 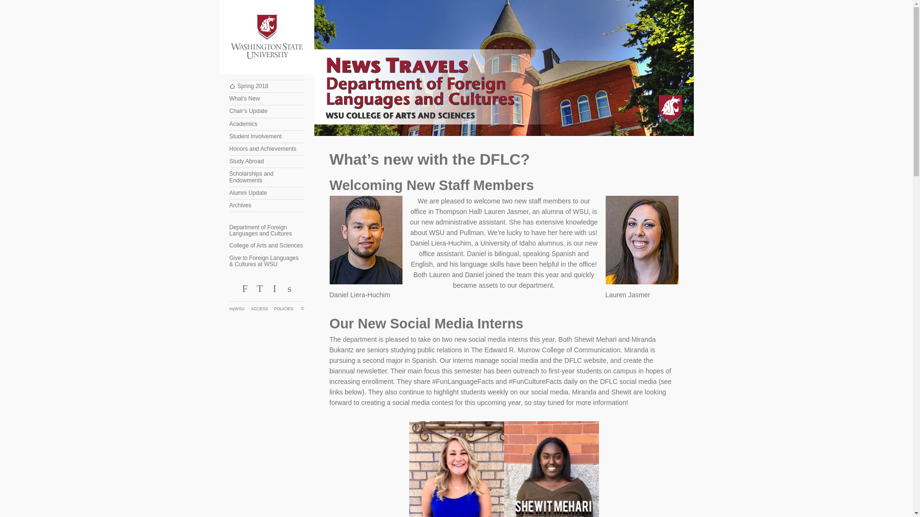 I want to click on Alumni Update, so click(x=266, y=192).